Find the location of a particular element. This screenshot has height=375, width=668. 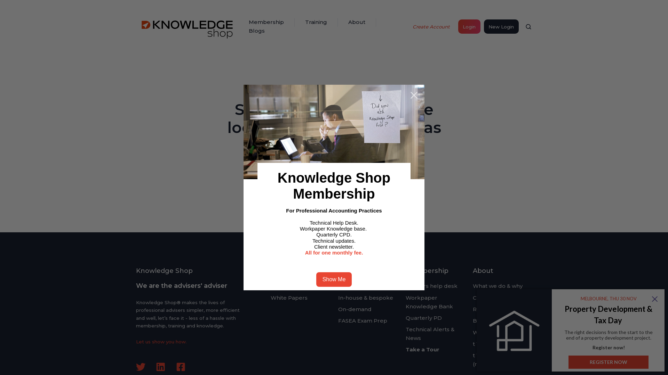

Blogs is located at coordinates (257, 31).